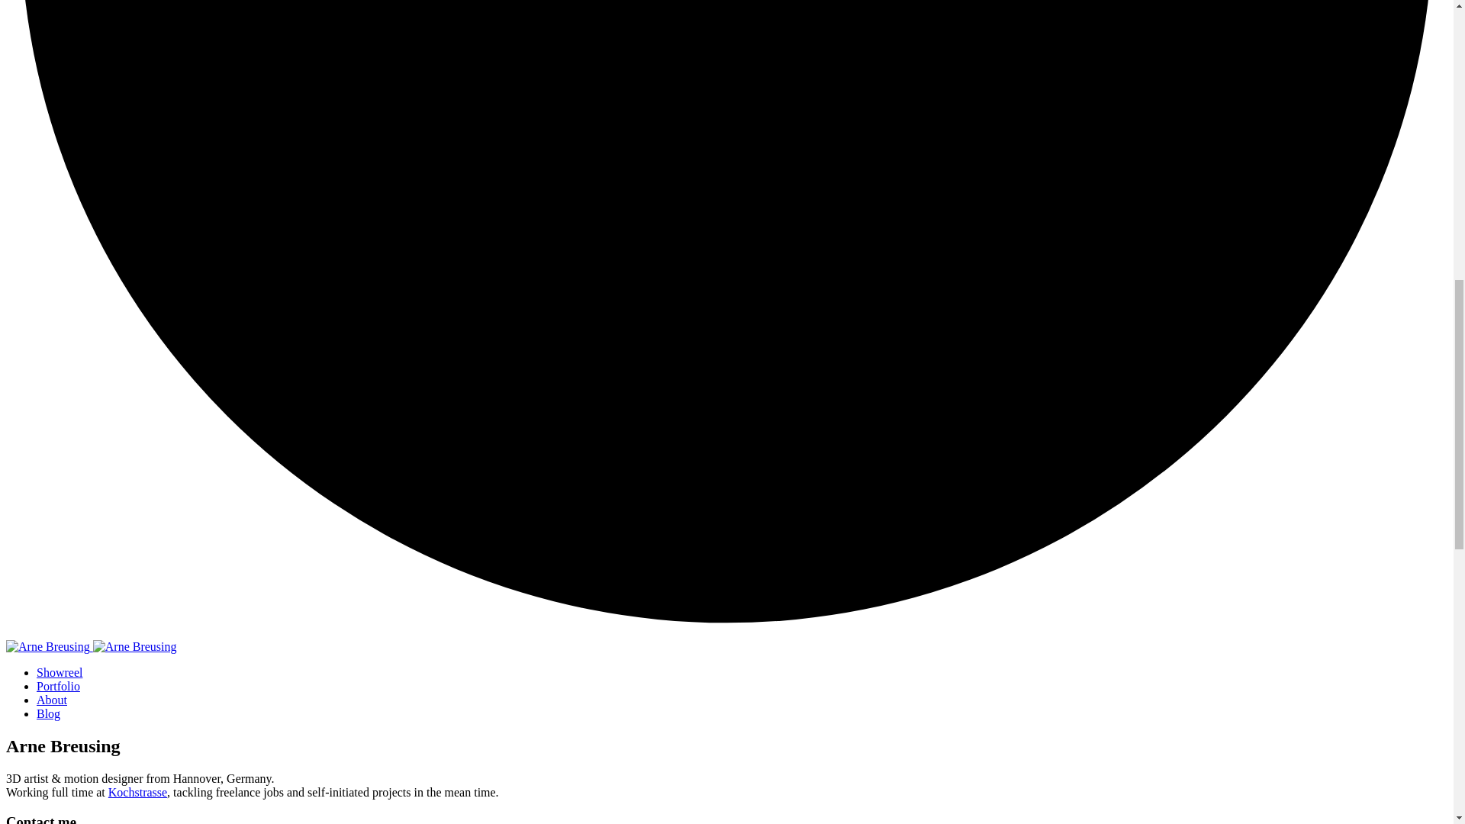  I want to click on About, so click(52, 700).